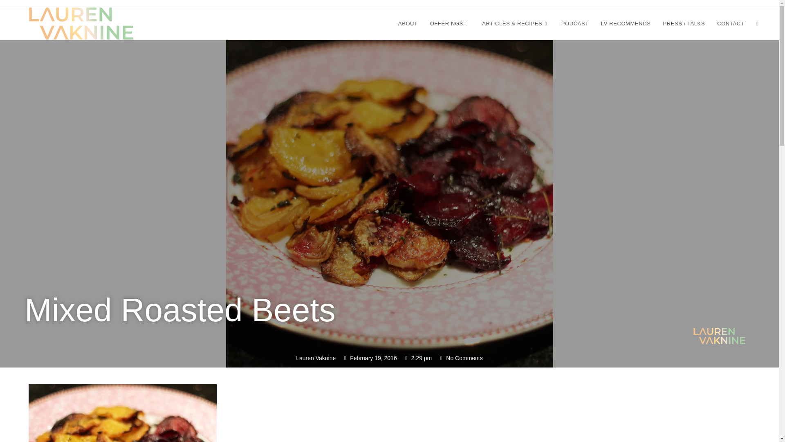 Image resolution: width=785 pixels, height=442 pixels. Describe the element at coordinates (408, 23) in the screenshot. I see `ABOUT` at that location.